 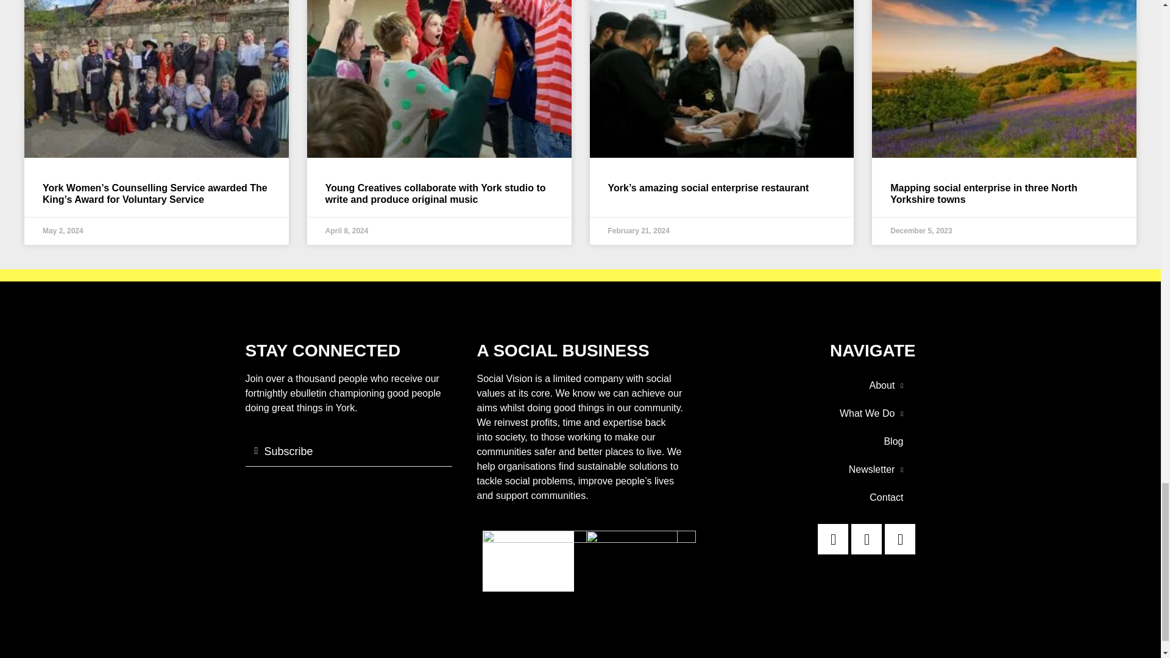 What do you see at coordinates (811, 385) in the screenshot?
I see `About` at bounding box center [811, 385].